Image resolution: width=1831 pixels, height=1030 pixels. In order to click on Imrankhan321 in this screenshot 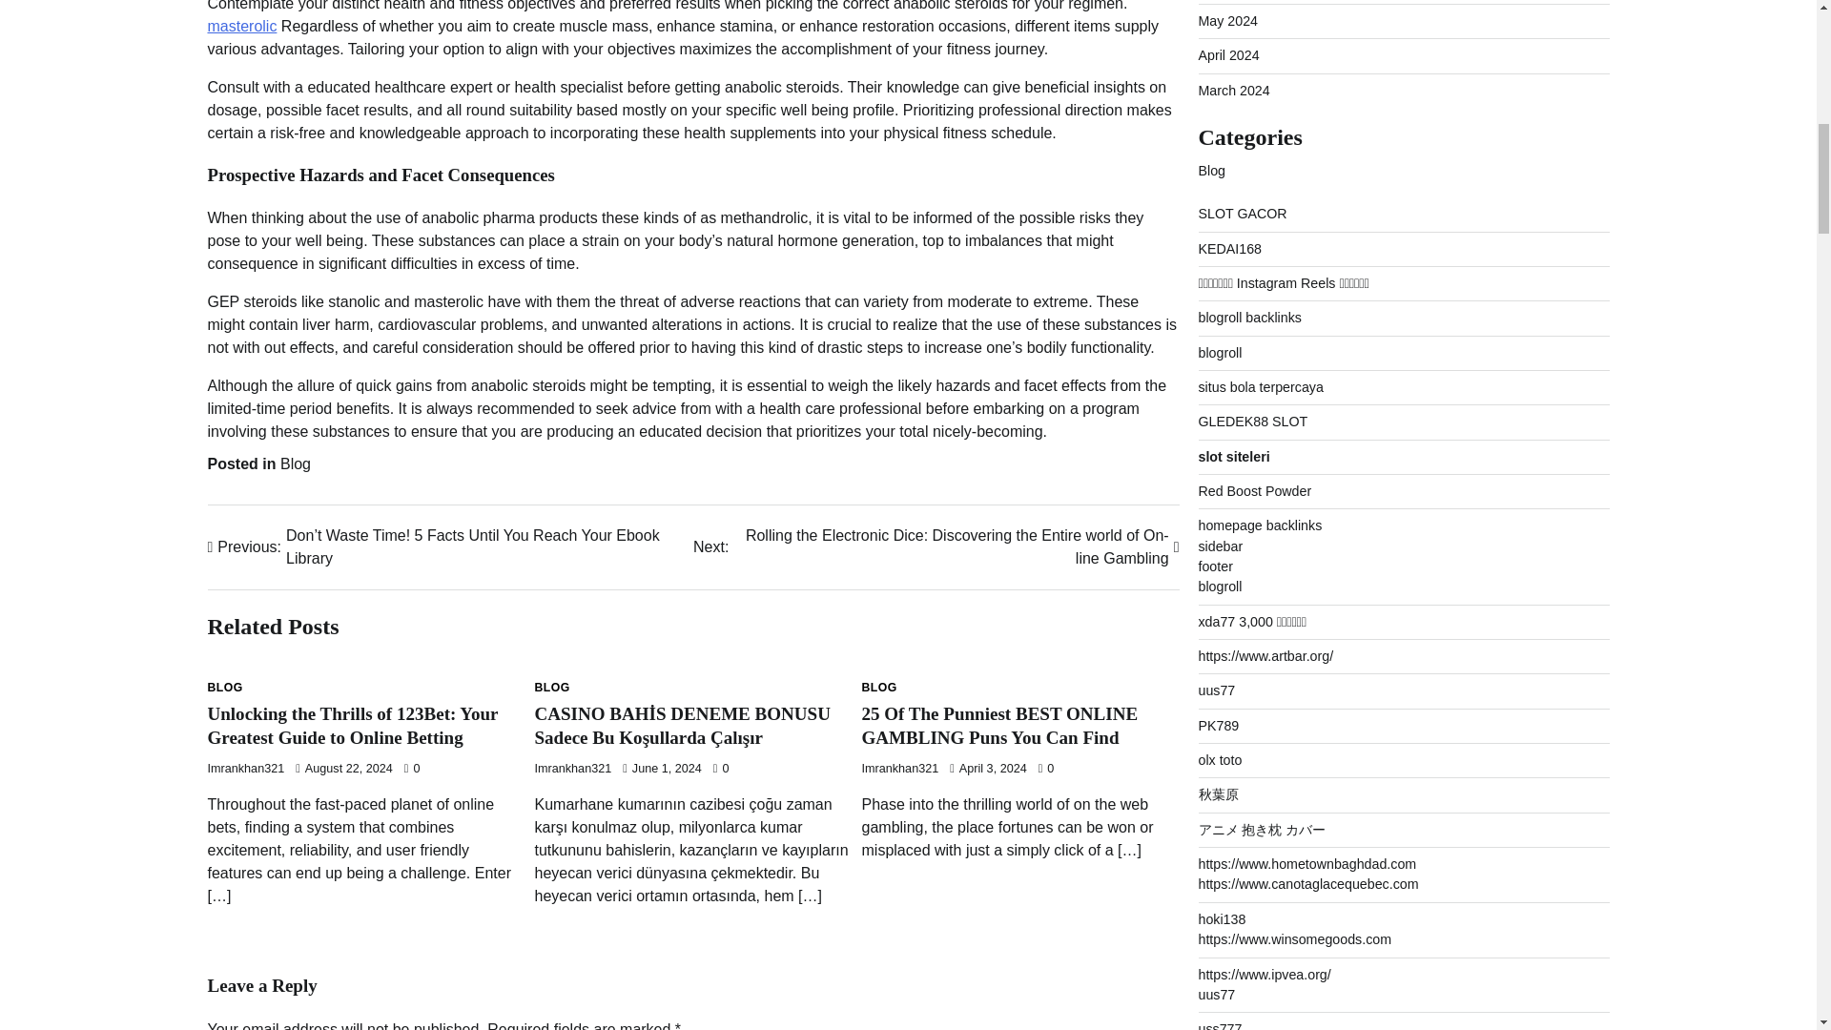, I will do `click(900, 769)`.